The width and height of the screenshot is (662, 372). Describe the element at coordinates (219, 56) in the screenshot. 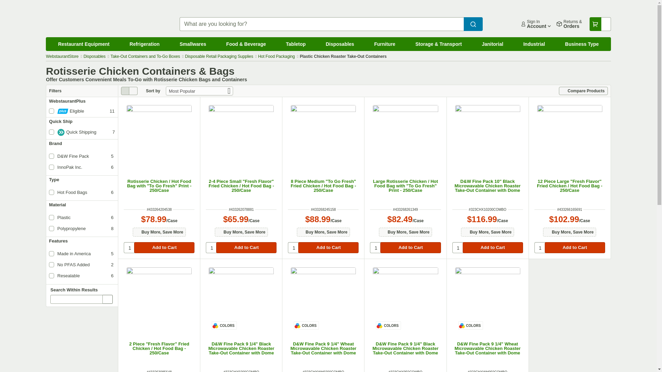

I see `Disposable Retail Packaging Supplies` at that location.